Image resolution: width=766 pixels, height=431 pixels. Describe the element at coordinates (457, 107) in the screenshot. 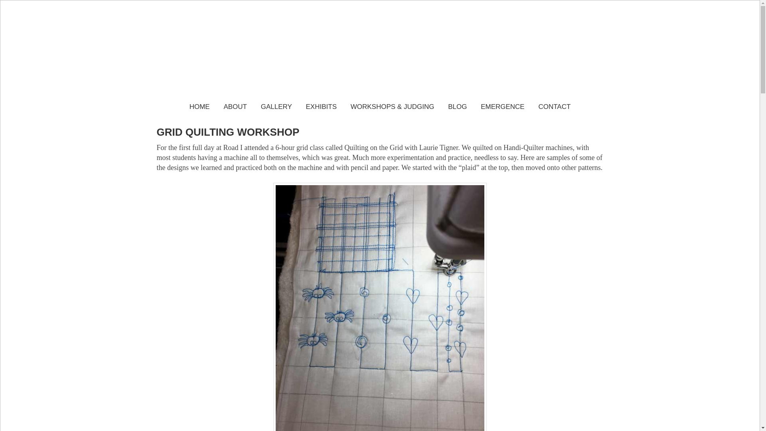

I see `BLOG` at that location.